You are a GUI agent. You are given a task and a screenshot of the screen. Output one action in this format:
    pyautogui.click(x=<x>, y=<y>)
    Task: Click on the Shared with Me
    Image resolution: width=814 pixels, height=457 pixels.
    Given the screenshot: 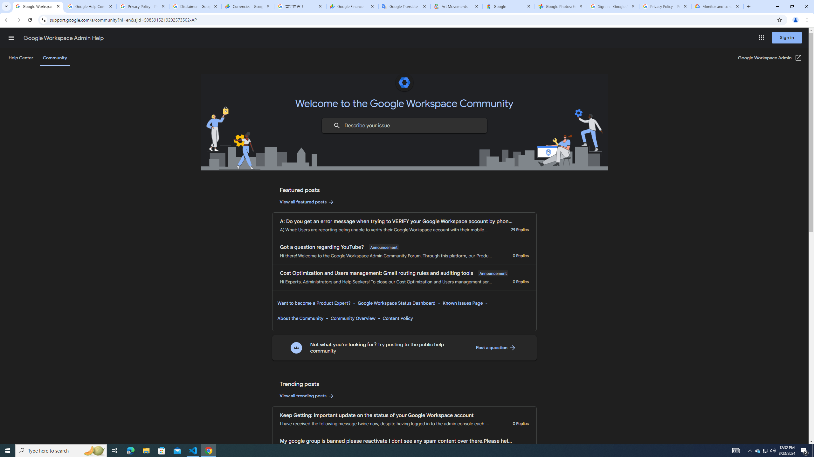 What is the action you would take?
    pyautogui.click(x=162, y=81)
    